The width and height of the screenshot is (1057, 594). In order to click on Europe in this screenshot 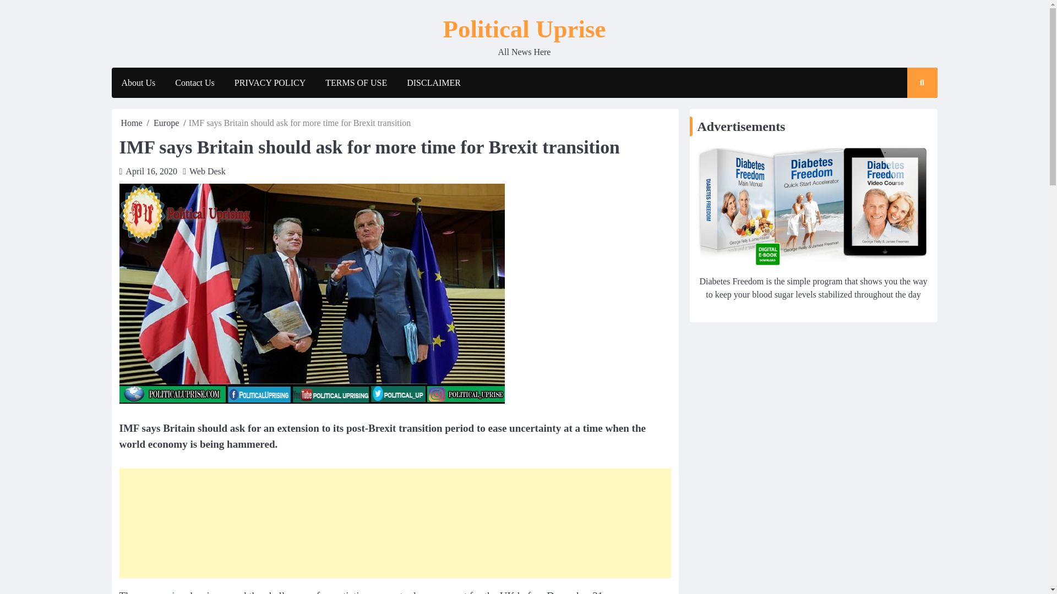, I will do `click(166, 123)`.